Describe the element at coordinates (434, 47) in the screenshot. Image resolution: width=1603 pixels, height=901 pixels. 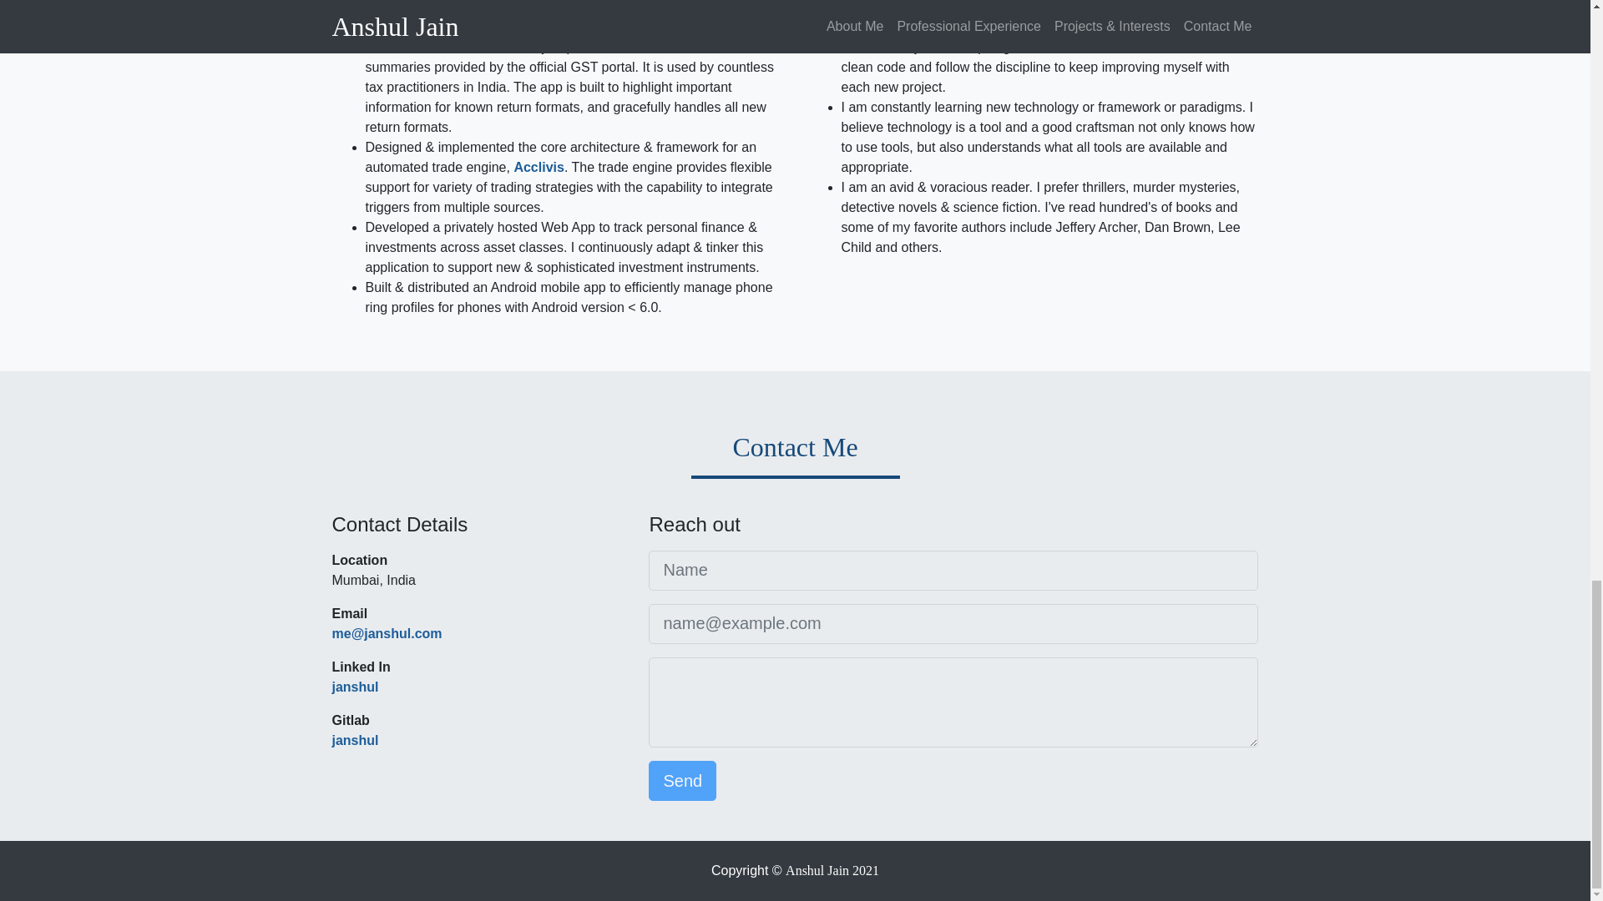
I see `GST Utilities` at that location.